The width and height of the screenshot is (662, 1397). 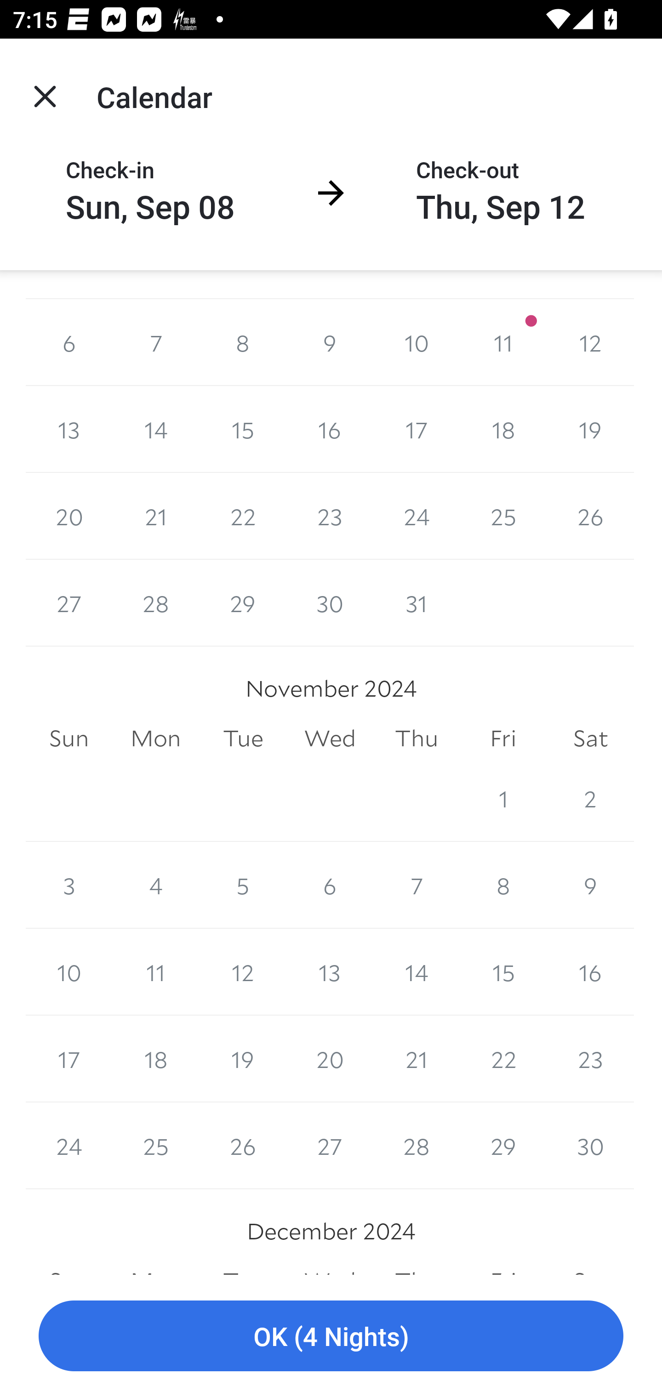 I want to click on 27 27 October 2024, so click(x=69, y=603).